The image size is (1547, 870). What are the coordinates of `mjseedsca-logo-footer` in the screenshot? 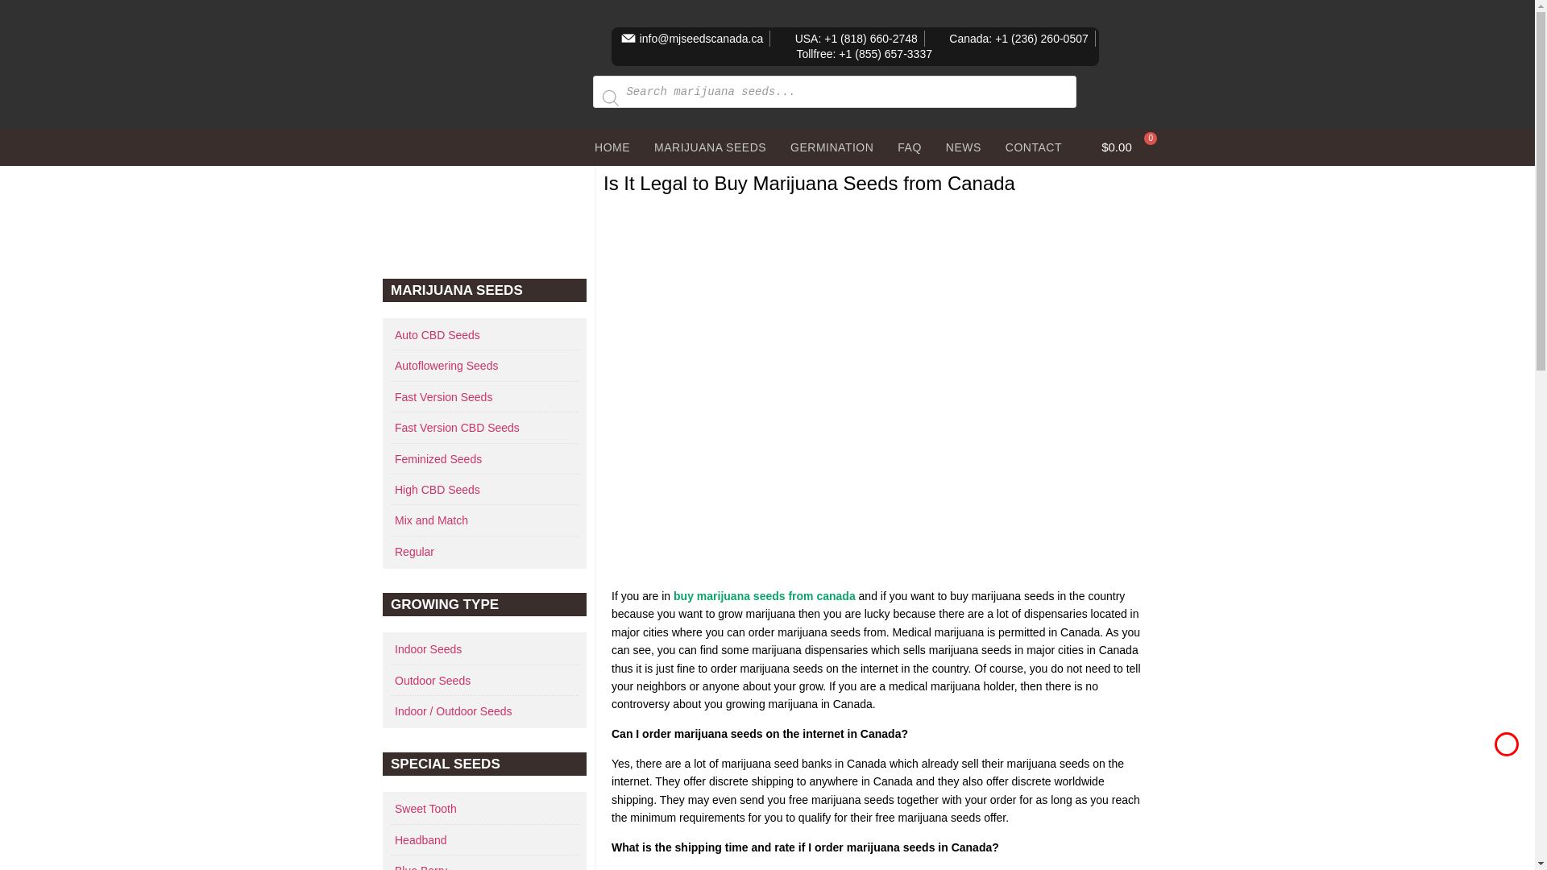 It's located at (493, 93).